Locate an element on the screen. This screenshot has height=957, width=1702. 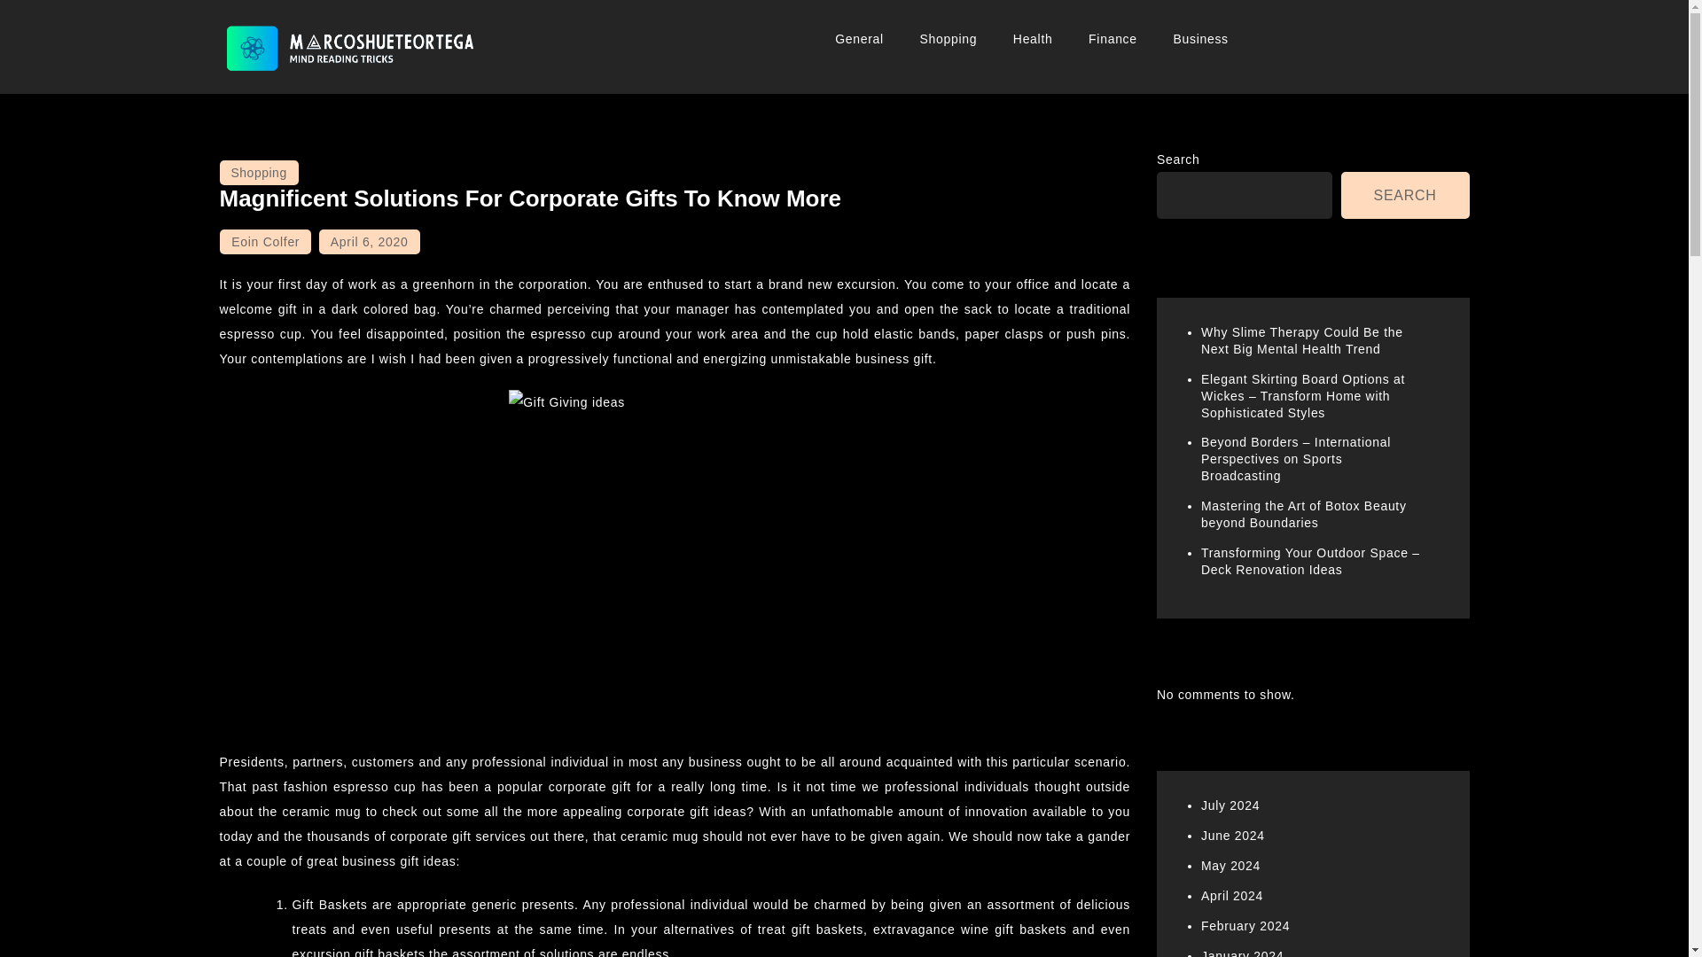
Mastering the Art of Botox Beauty beyond Boundaries is located at coordinates (1304, 514).